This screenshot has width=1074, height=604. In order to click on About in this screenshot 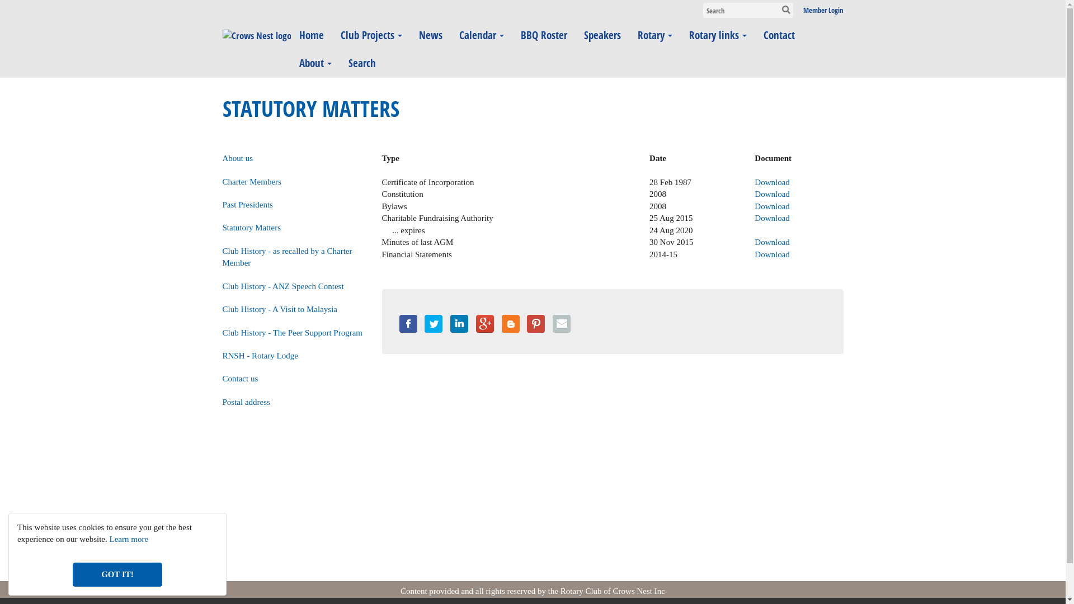, I will do `click(315, 63)`.